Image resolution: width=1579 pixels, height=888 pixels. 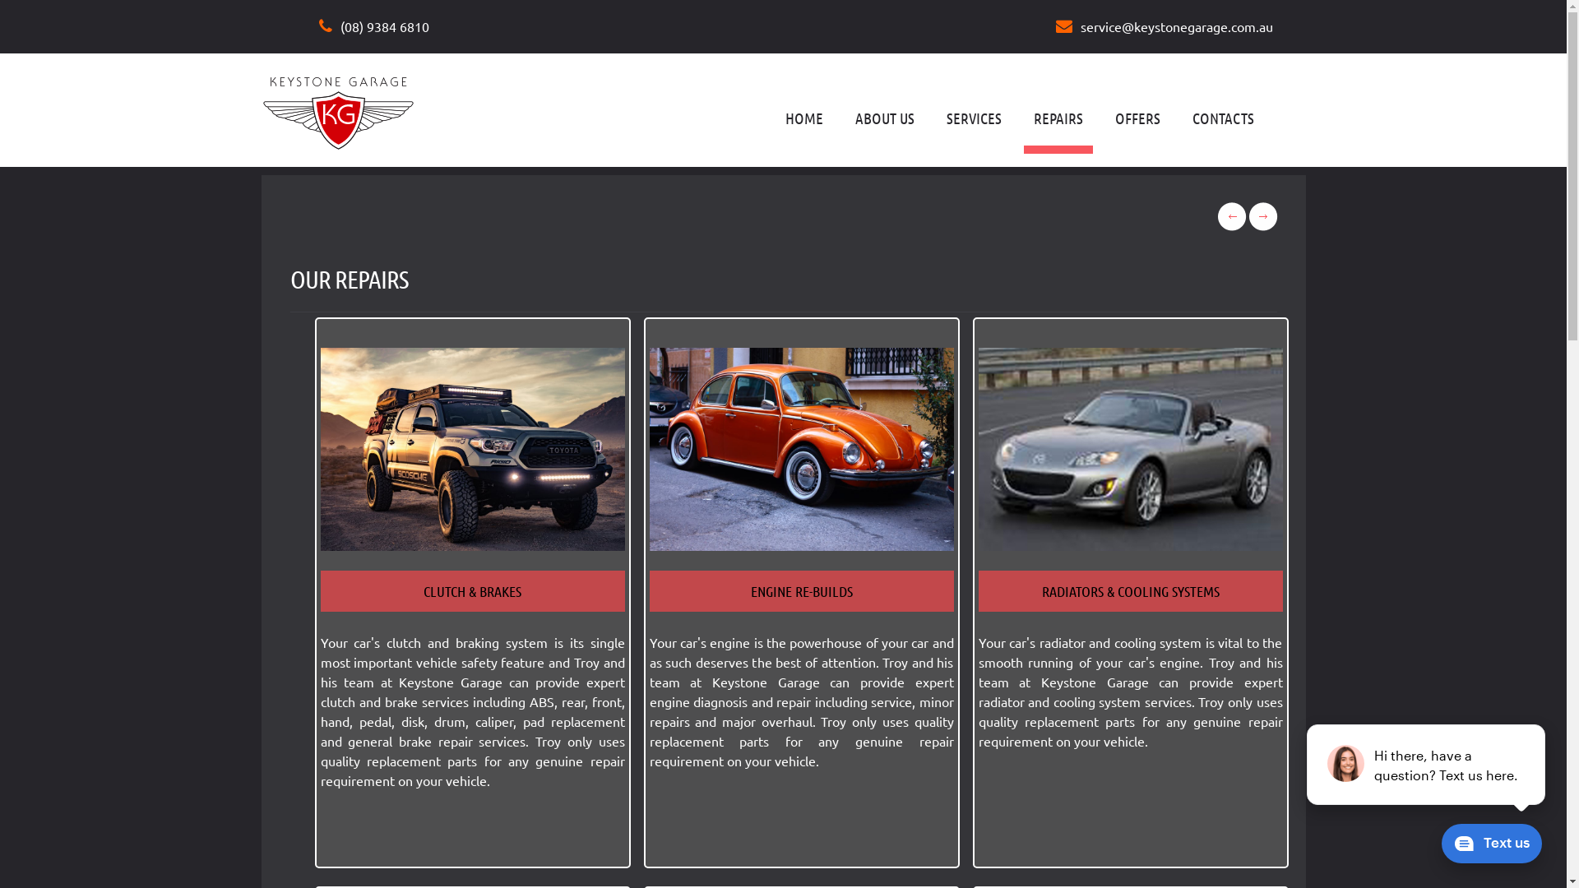 What do you see at coordinates (1058, 118) in the screenshot?
I see `REPAIRS` at bounding box center [1058, 118].